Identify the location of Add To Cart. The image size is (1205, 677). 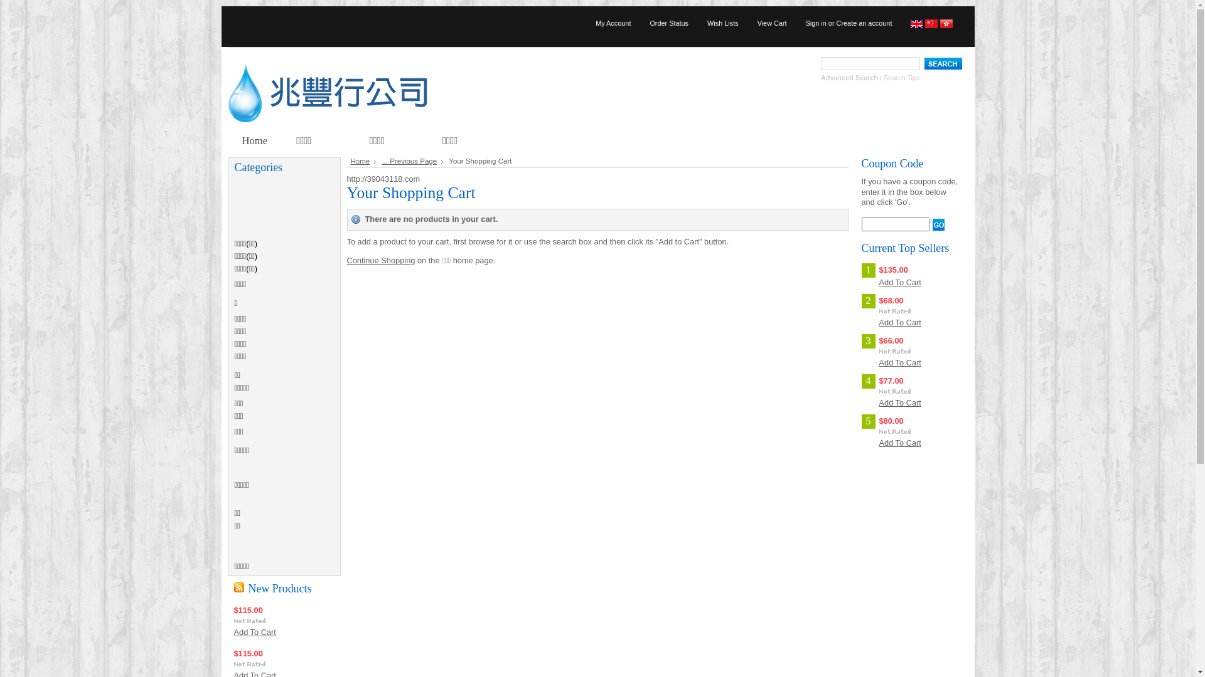
(900, 282).